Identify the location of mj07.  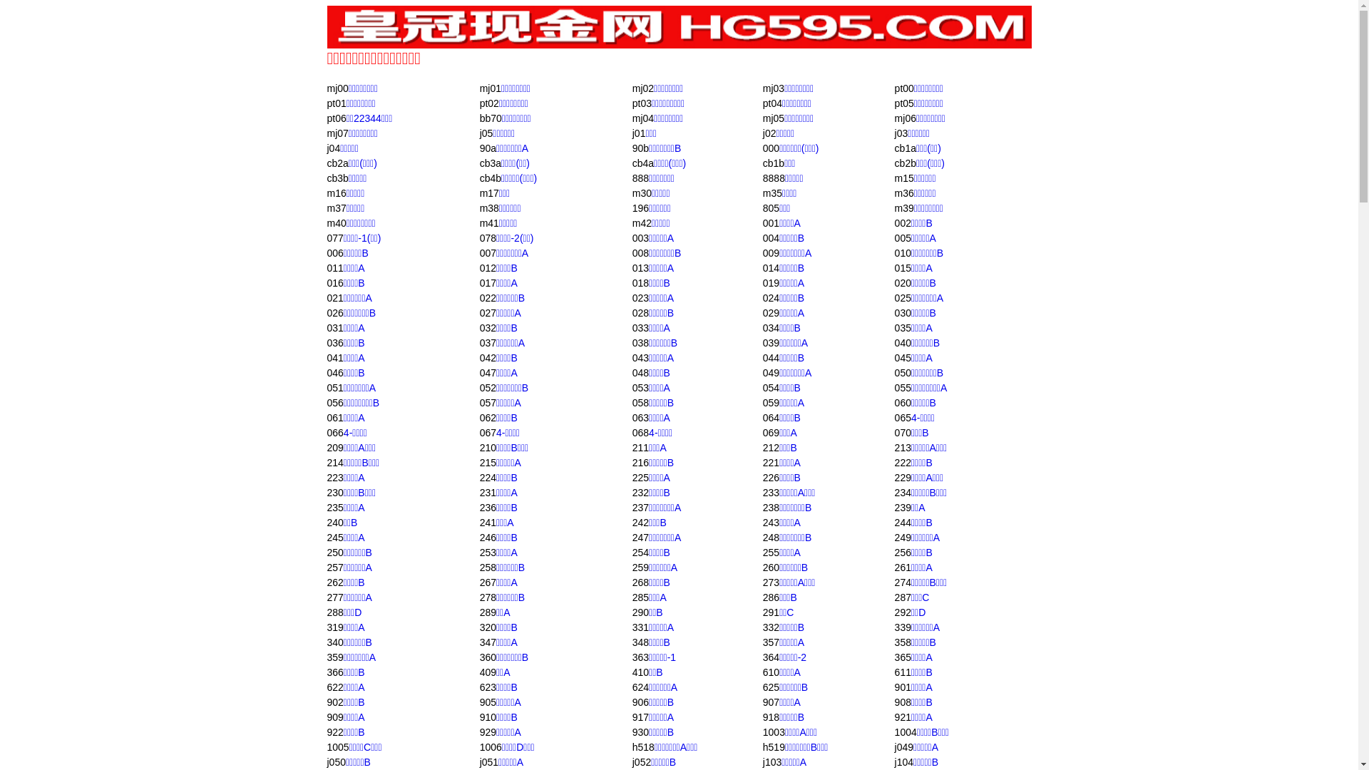
(337, 133).